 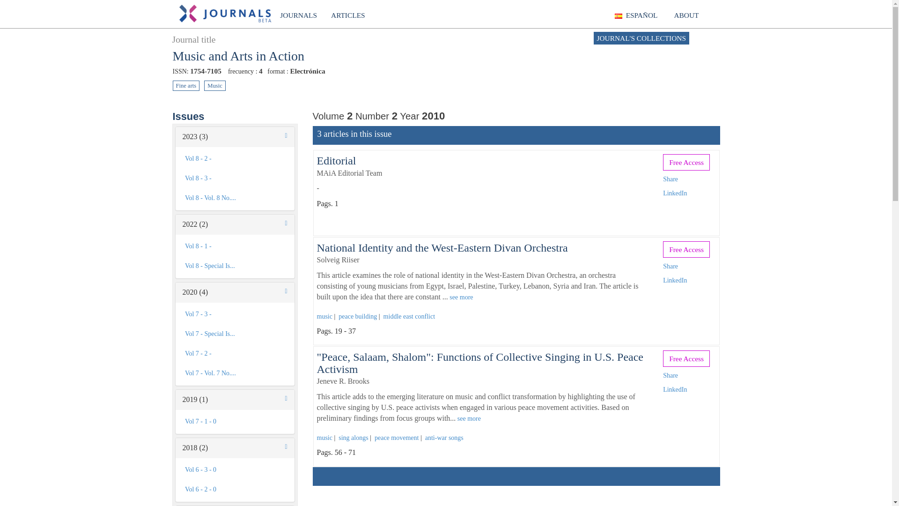 I want to click on Music and Arts in Action, so click(x=238, y=56).